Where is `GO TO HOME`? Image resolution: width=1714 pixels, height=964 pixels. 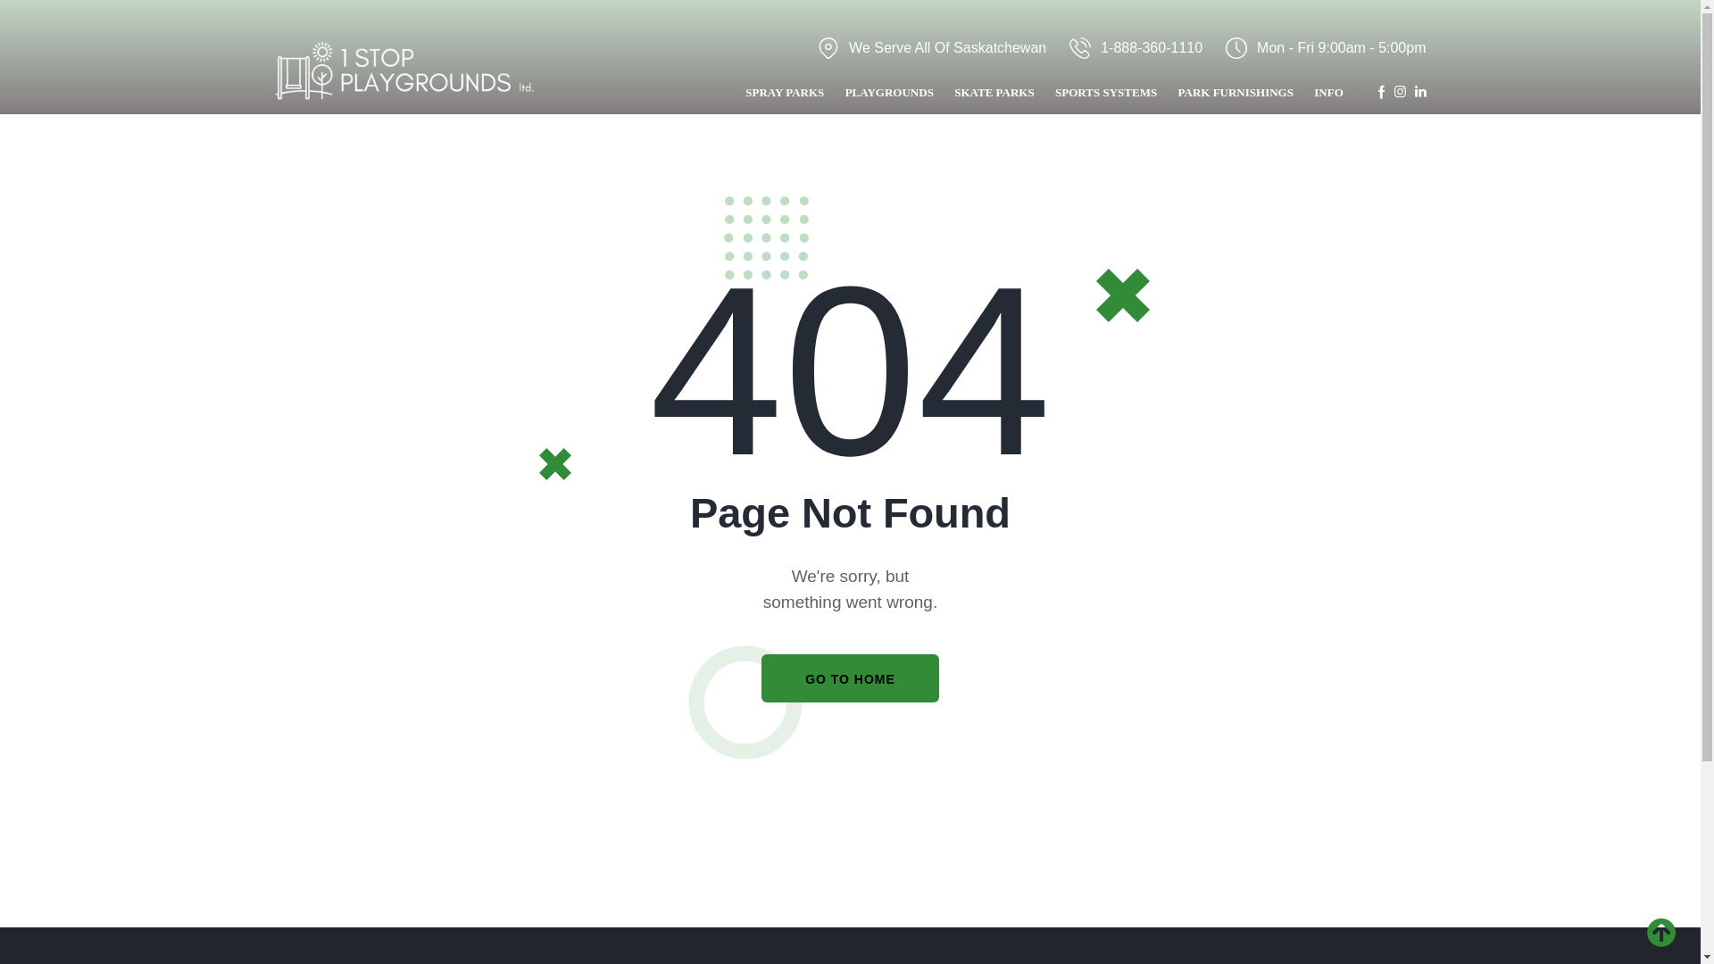 GO TO HOME is located at coordinates (850, 678).